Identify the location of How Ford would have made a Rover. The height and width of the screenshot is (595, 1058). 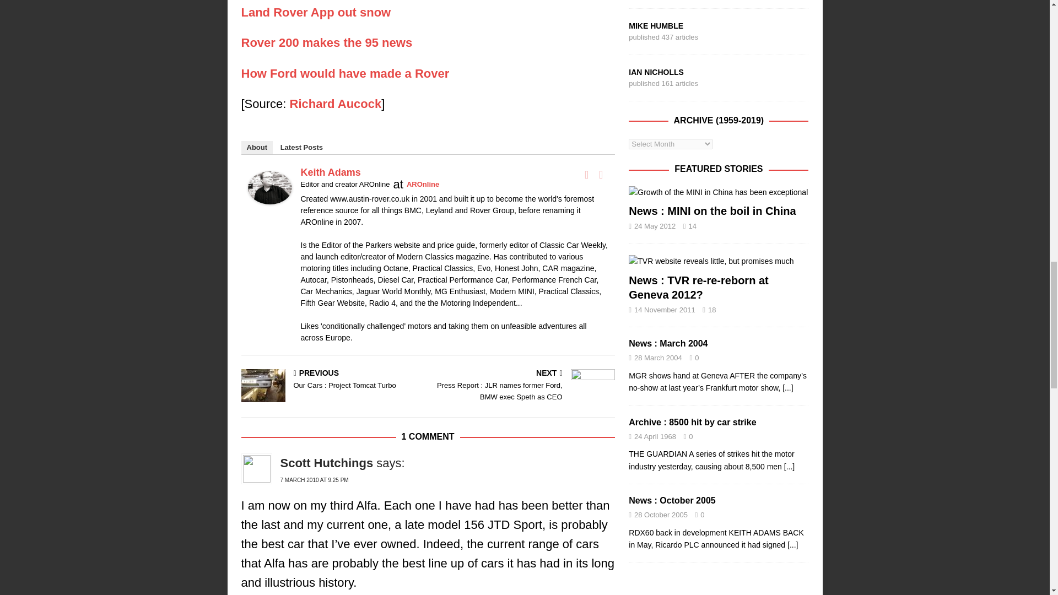
(345, 73).